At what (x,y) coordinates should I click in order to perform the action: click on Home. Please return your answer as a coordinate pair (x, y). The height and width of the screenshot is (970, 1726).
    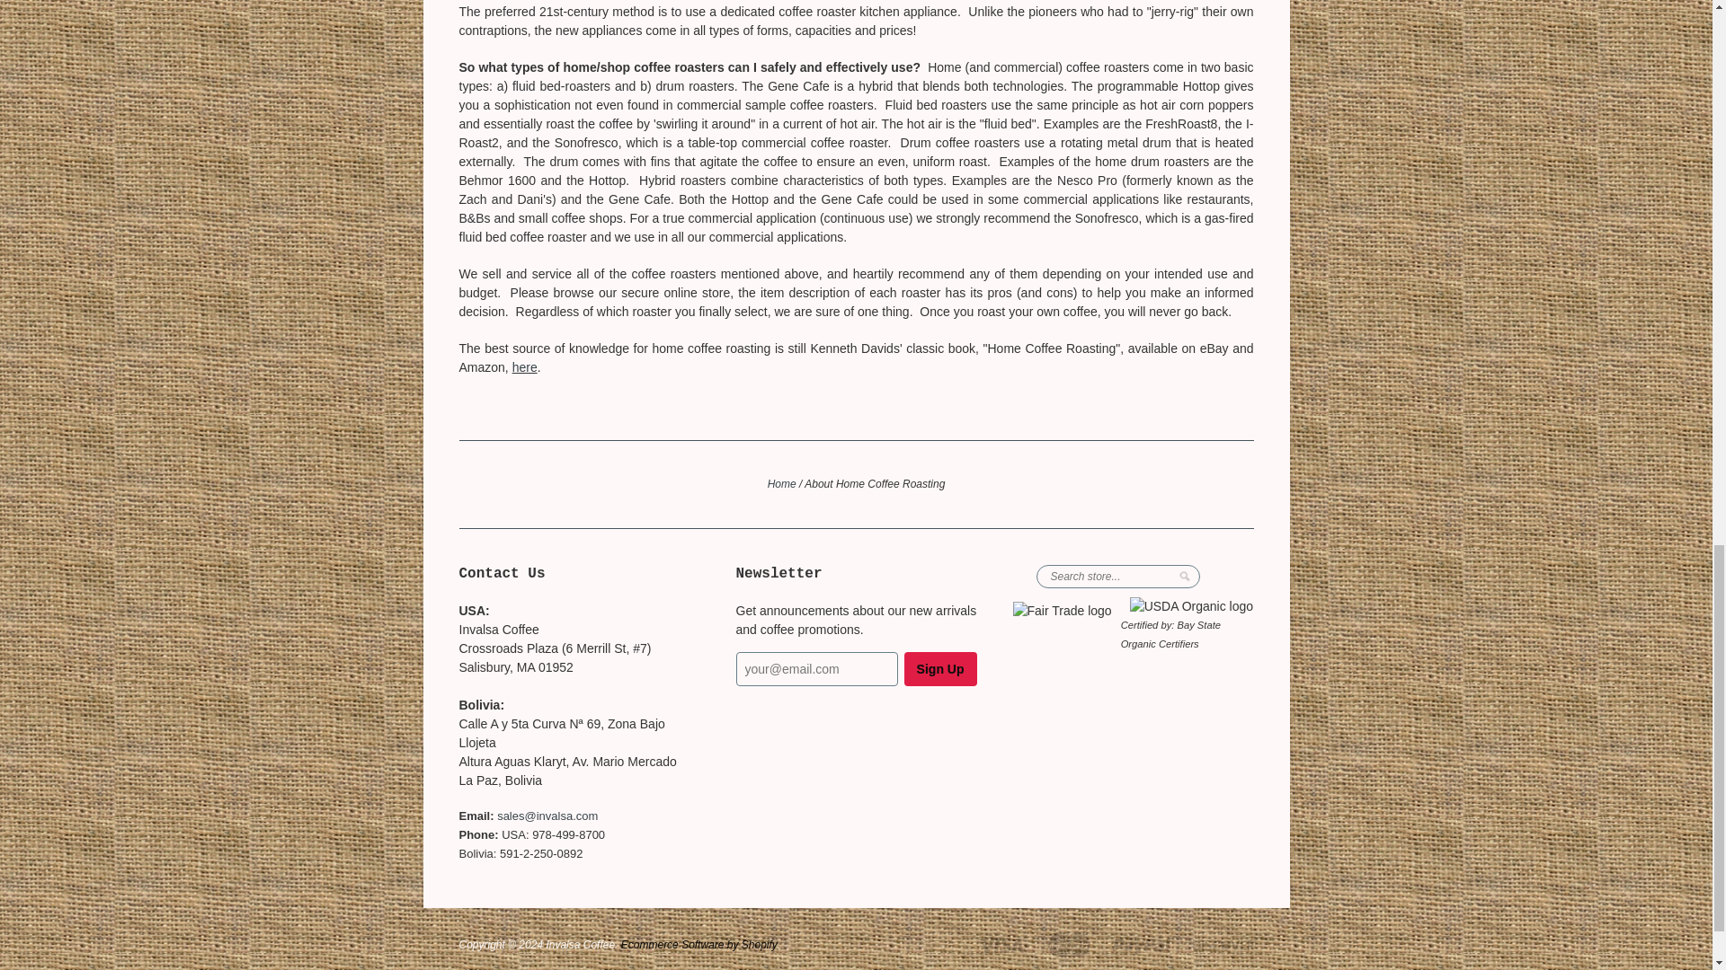
    Looking at the image, I should click on (782, 484).